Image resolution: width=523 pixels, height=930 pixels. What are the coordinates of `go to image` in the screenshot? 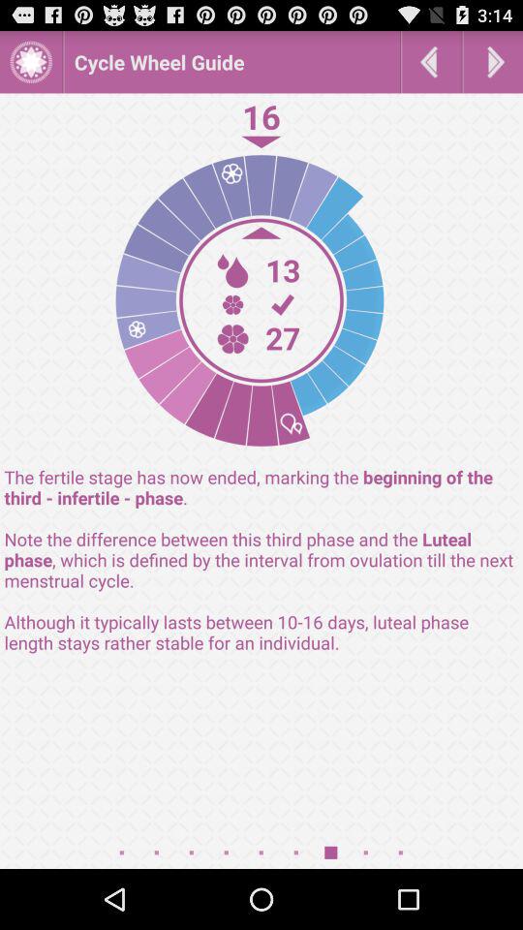 It's located at (31, 62).